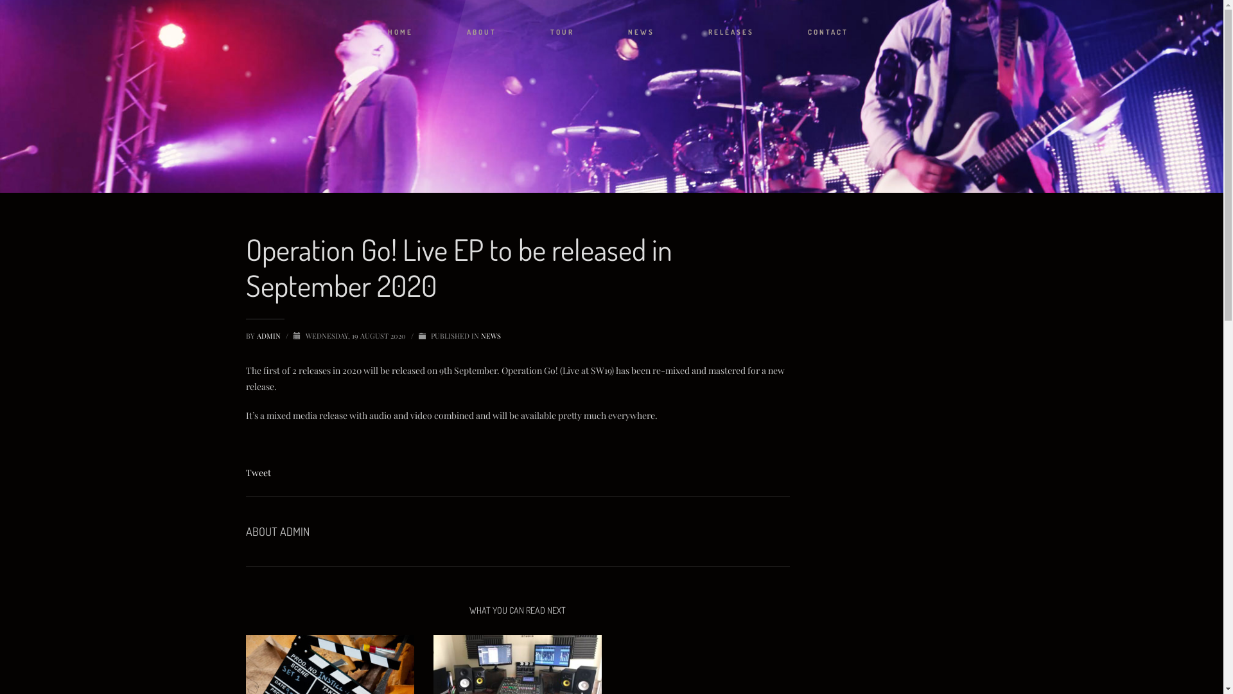 The height and width of the screenshot is (694, 1233). Describe the element at coordinates (401, 32) in the screenshot. I see `HOME` at that location.